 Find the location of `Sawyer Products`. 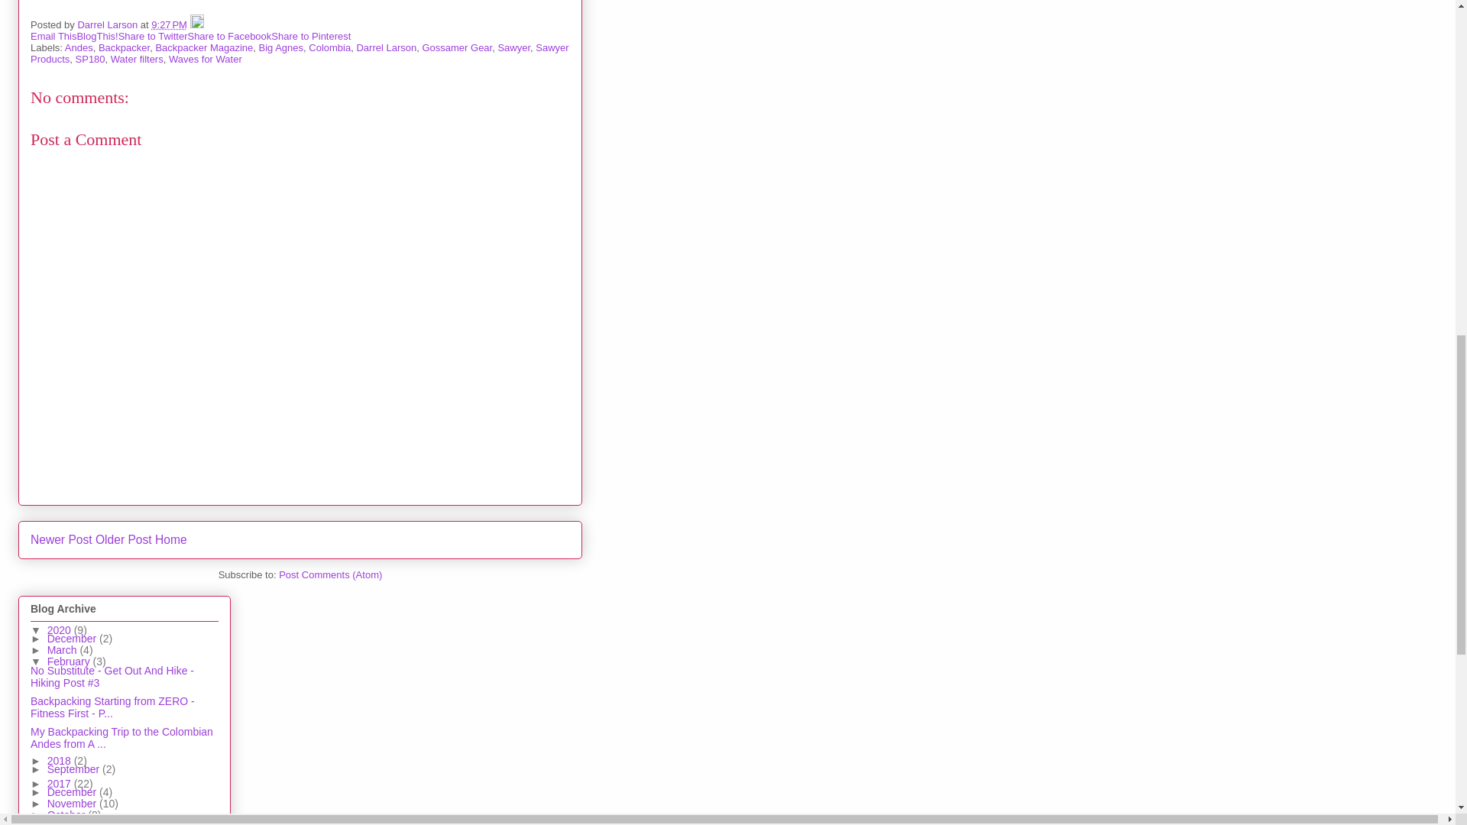

Sawyer Products is located at coordinates (300, 53).